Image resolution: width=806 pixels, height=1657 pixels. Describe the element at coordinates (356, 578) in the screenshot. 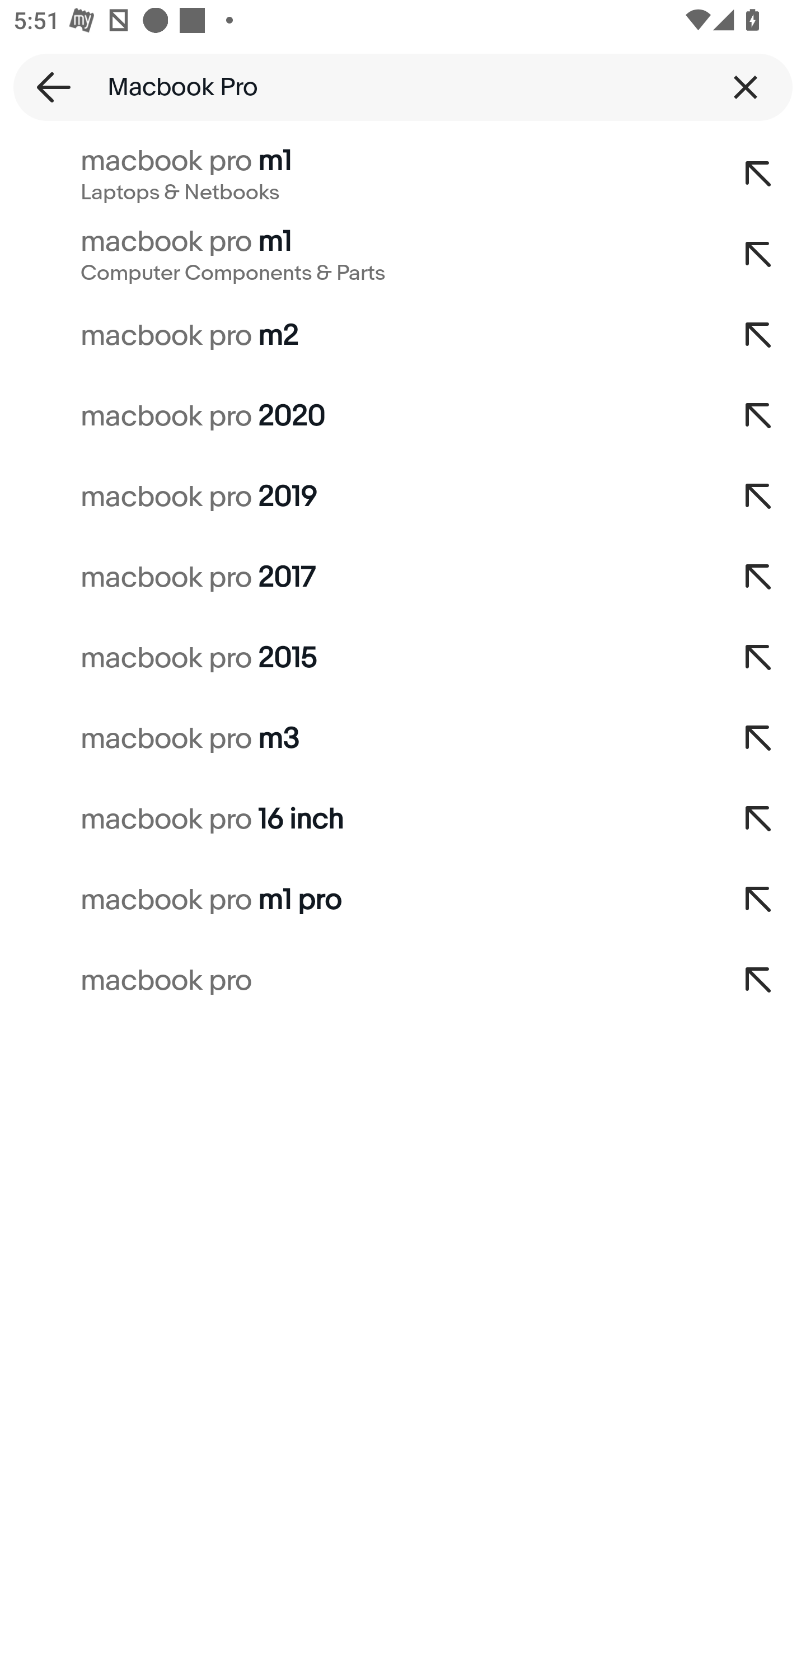

I see `macbook pro 2017` at that location.